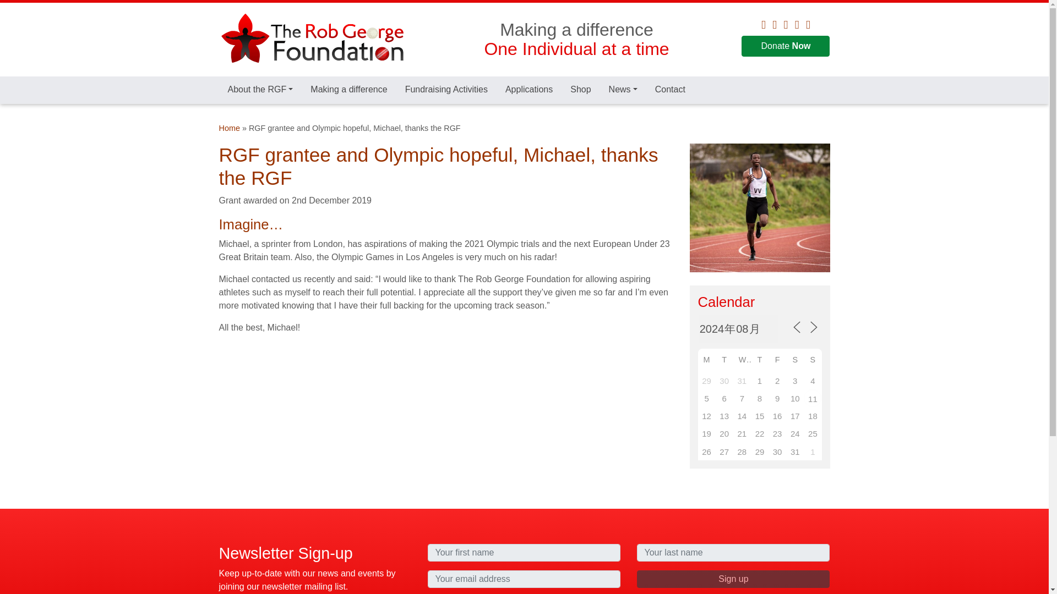 This screenshot has width=1057, height=594. Describe the element at coordinates (670, 89) in the screenshot. I see `Contact` at that location.